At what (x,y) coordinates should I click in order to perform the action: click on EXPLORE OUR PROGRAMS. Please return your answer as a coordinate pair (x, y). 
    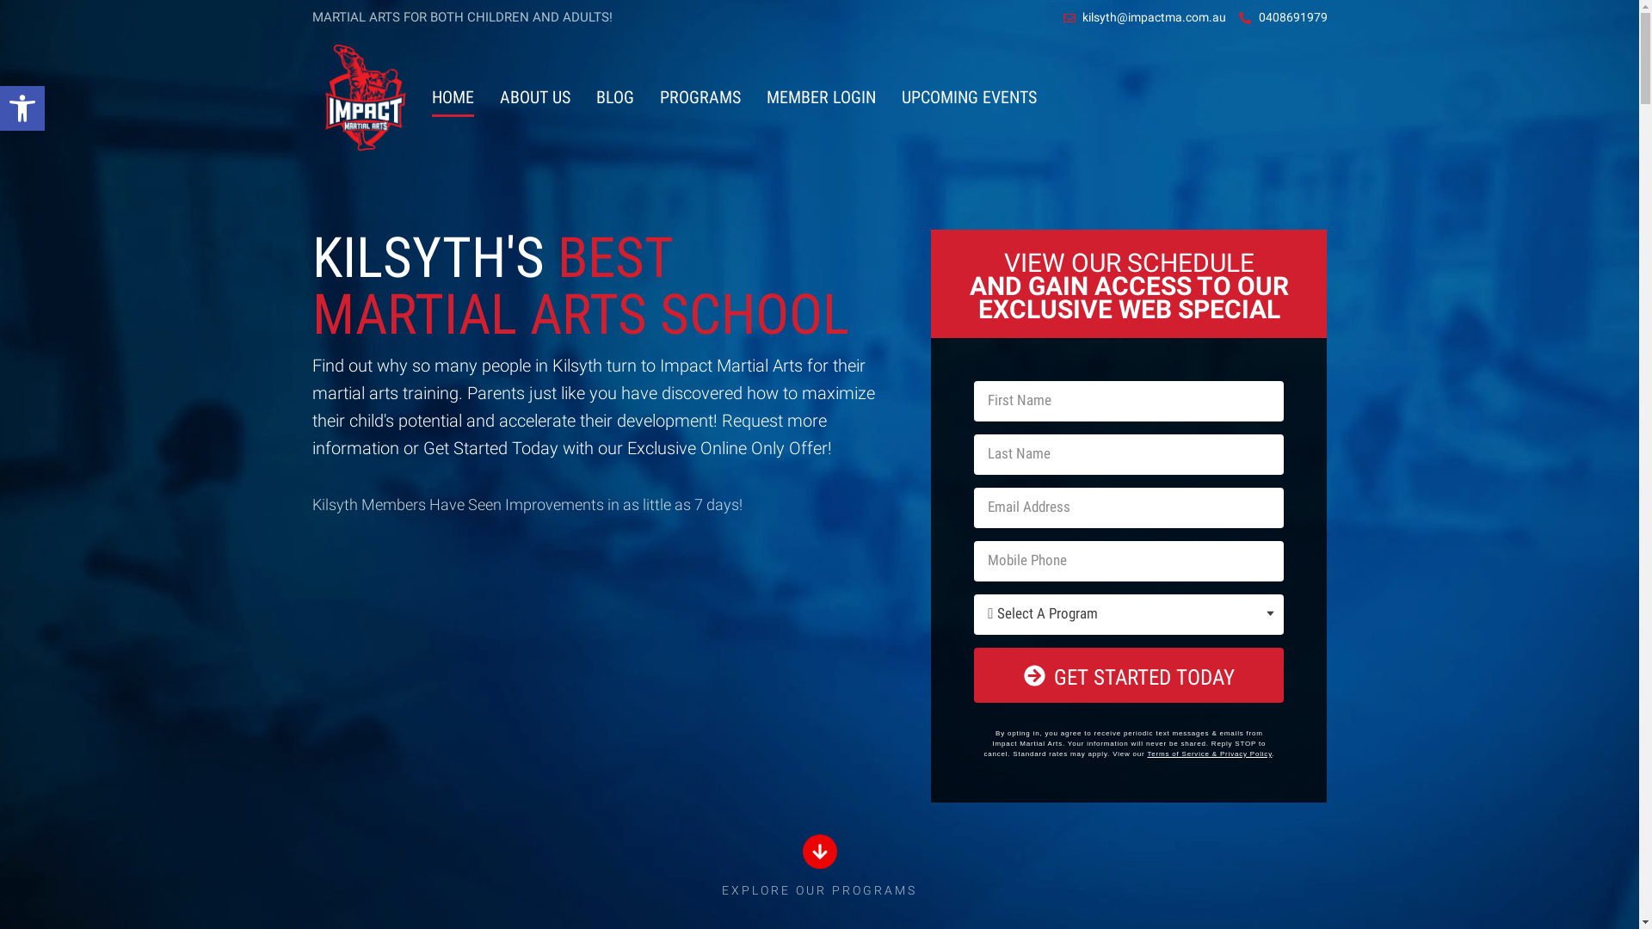
    Looking at the image, I should click on (819, 890).